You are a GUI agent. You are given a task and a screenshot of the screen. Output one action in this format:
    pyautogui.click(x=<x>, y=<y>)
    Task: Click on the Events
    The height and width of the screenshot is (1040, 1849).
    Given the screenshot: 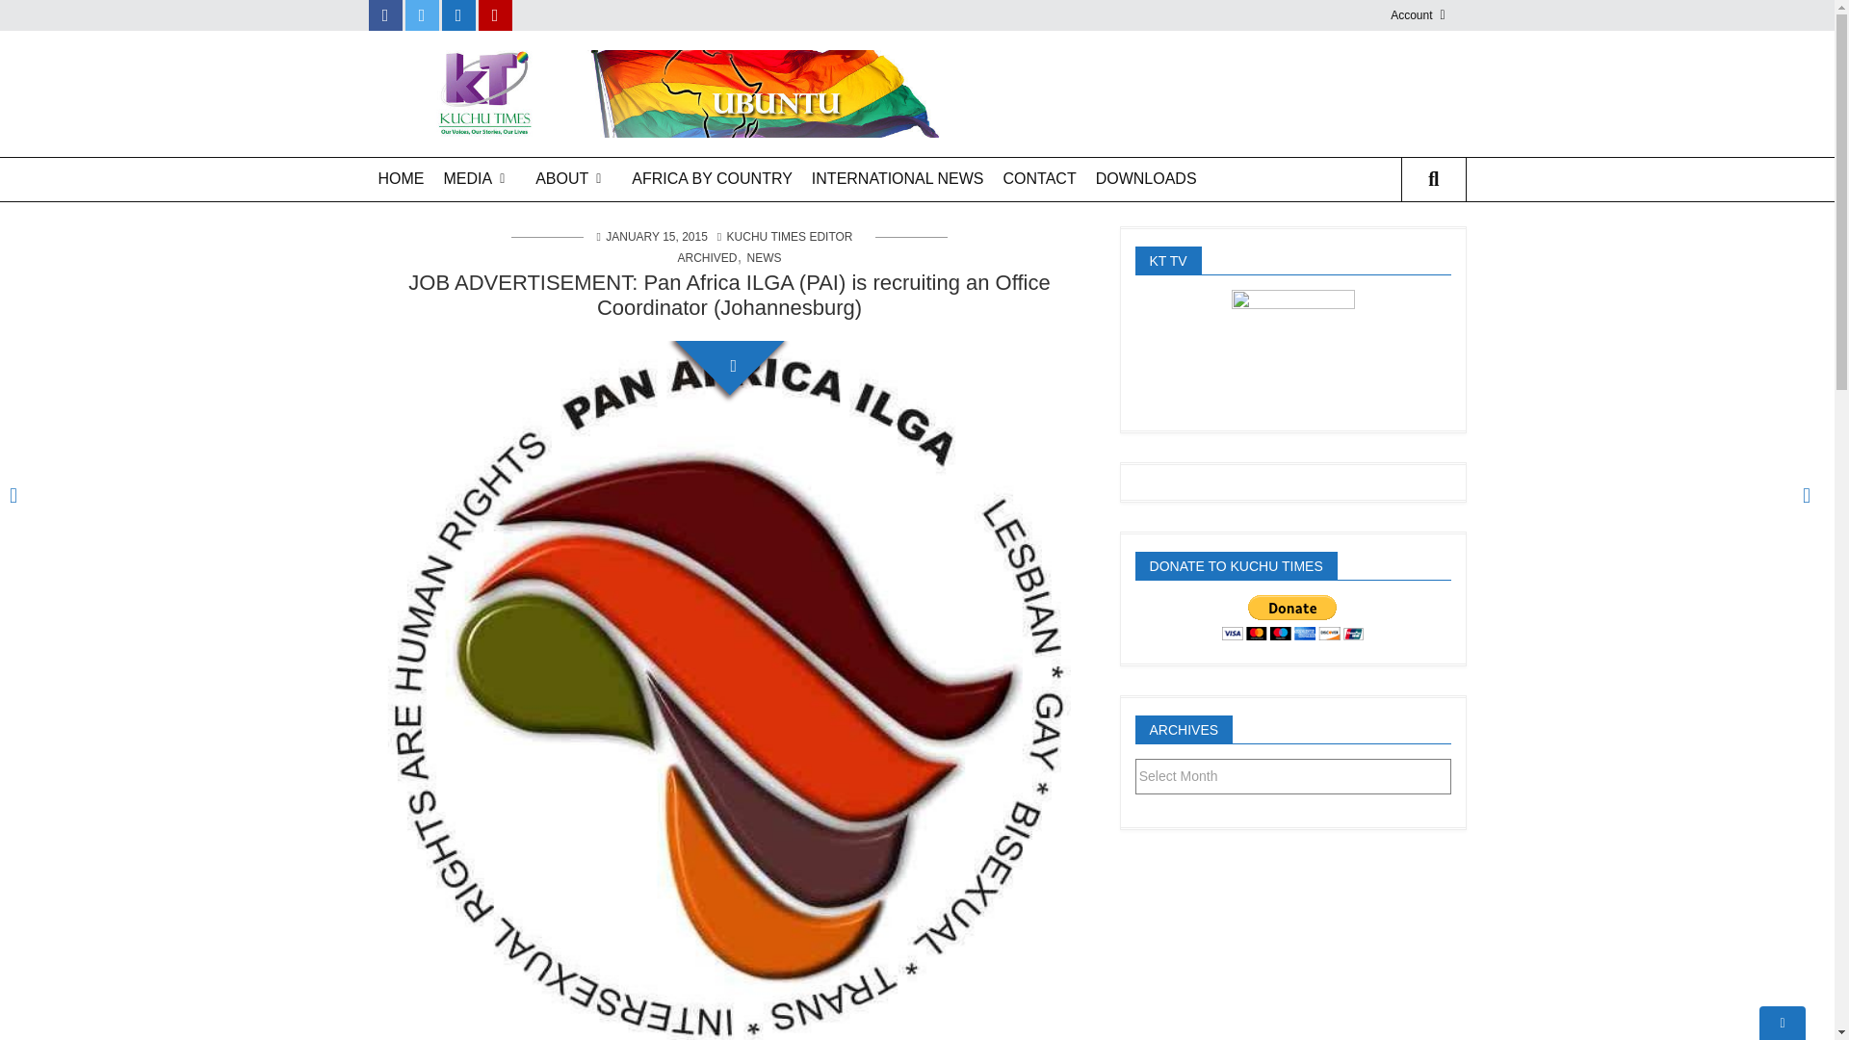 What is the action you would take?
    pyautogui.click(x=597, y=291)
    